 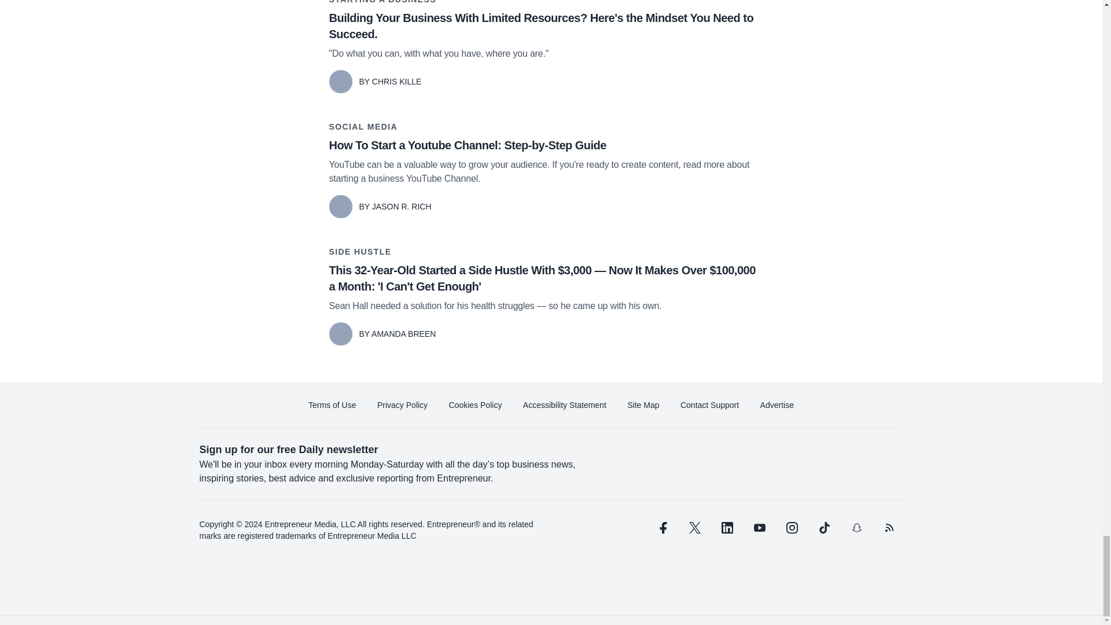 I want to click on twitter, so click(x=694, y=528).